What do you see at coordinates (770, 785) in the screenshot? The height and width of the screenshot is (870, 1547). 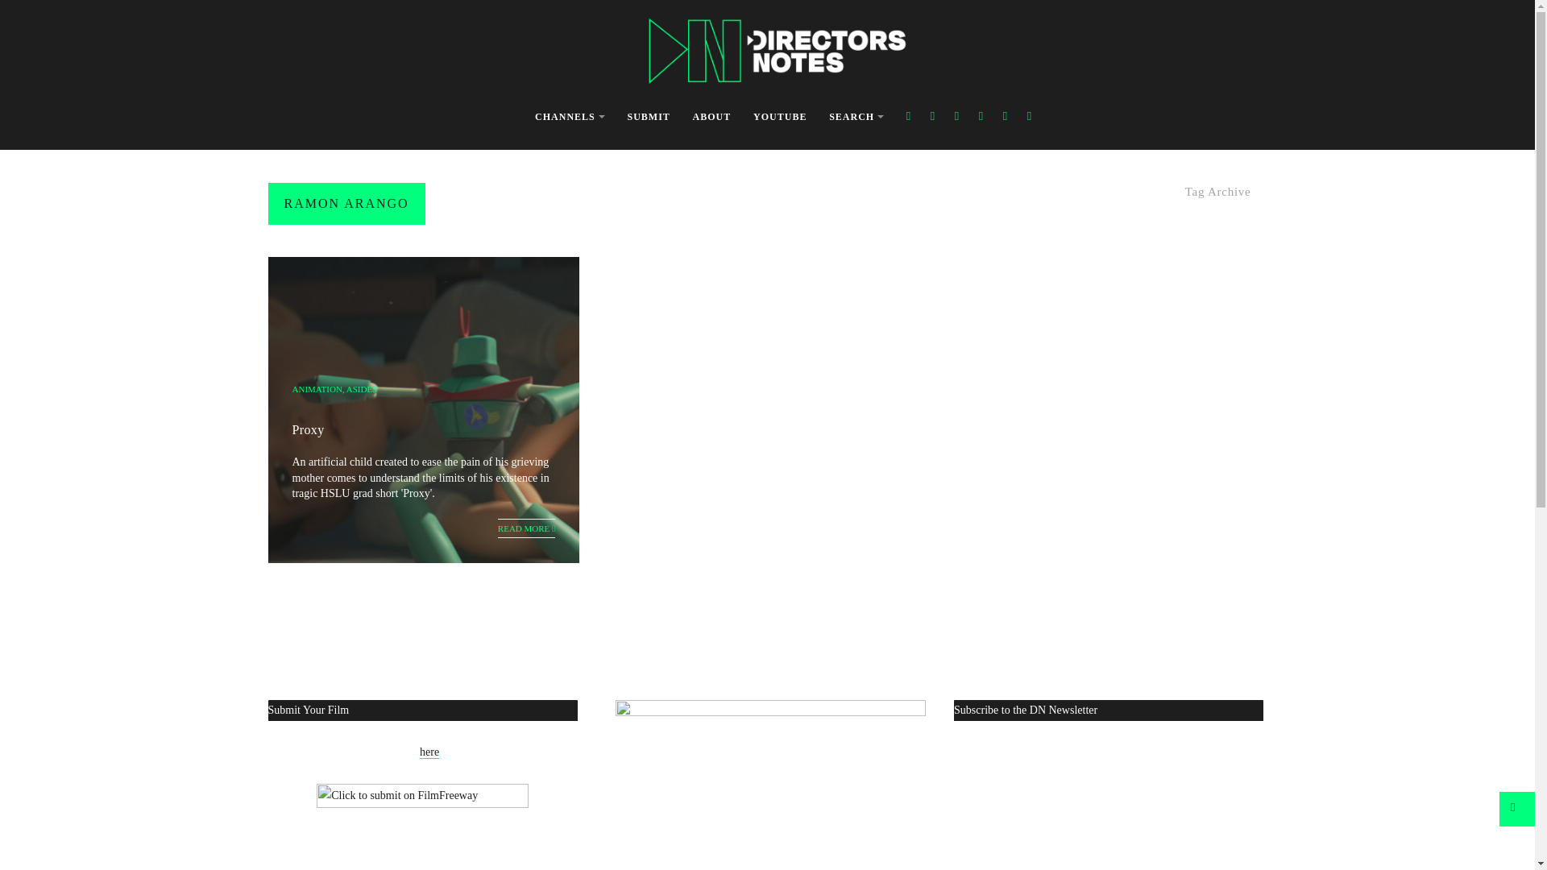 I see `Directors Notes on YouTube` at bounding box center [770, 785].